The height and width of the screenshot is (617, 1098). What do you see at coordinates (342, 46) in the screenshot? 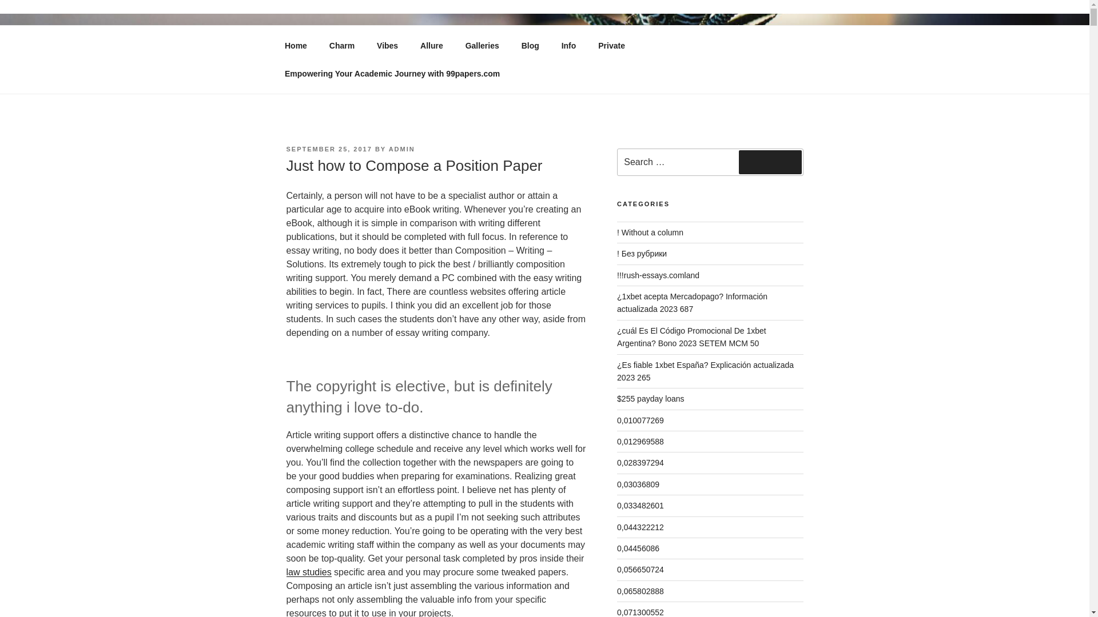
I see `Charm` at bounding box center [342, 46].